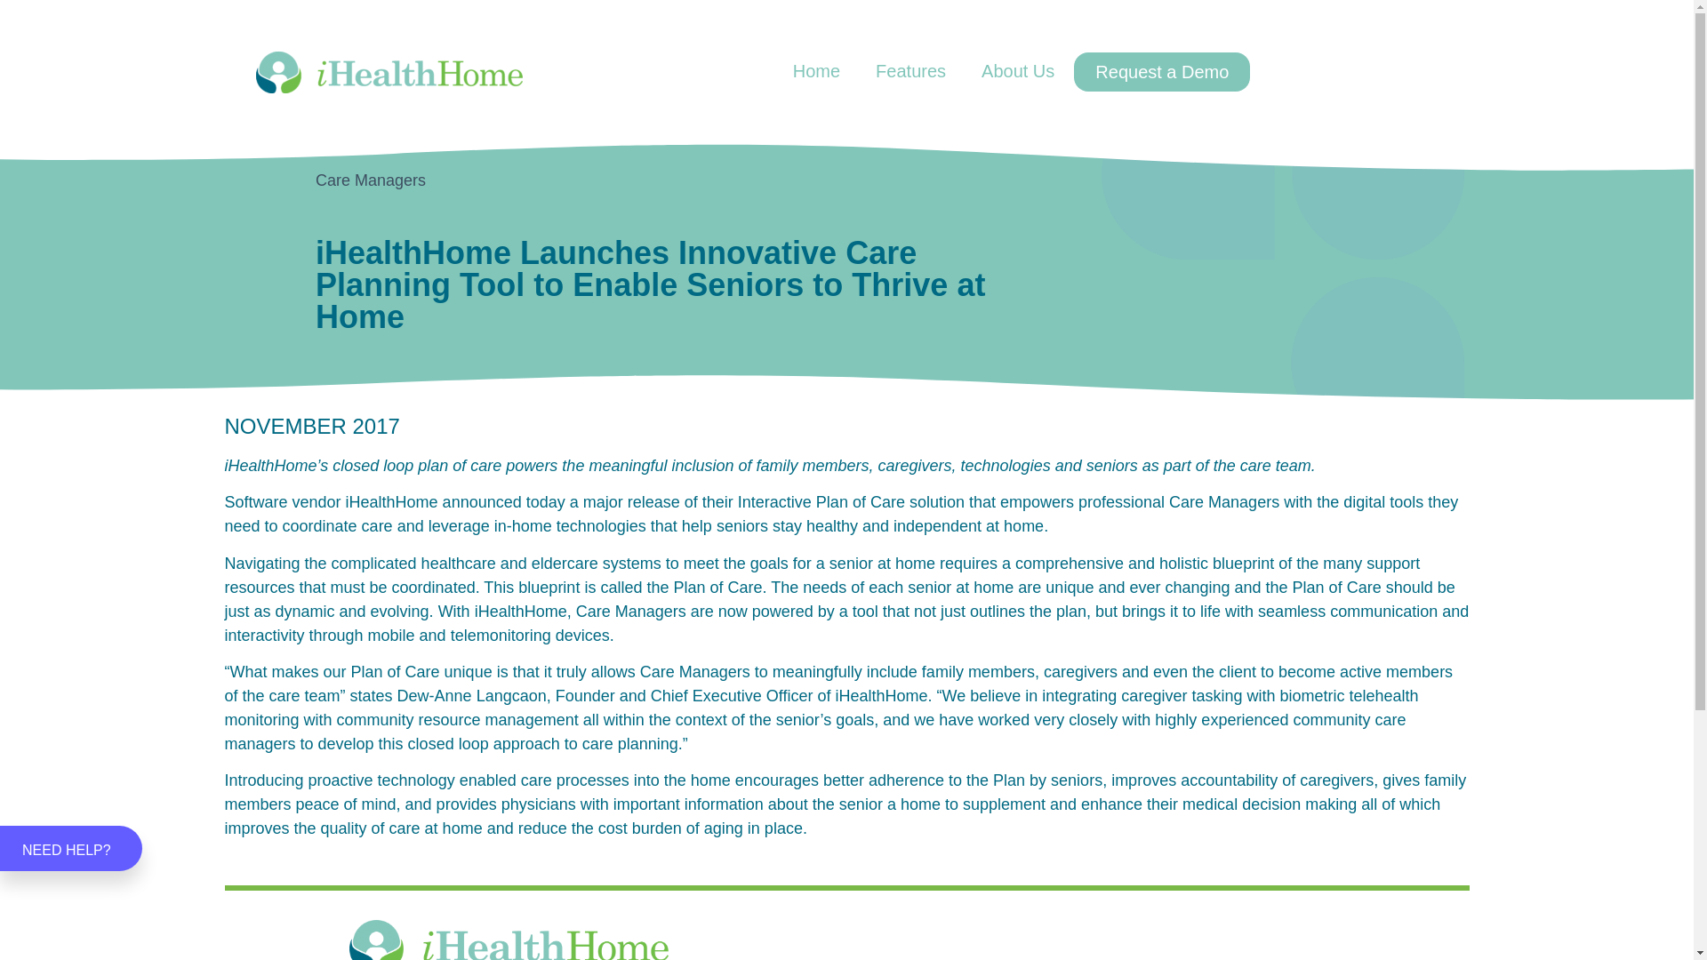  I want to click on Request a Demo, so click(1161, 71).